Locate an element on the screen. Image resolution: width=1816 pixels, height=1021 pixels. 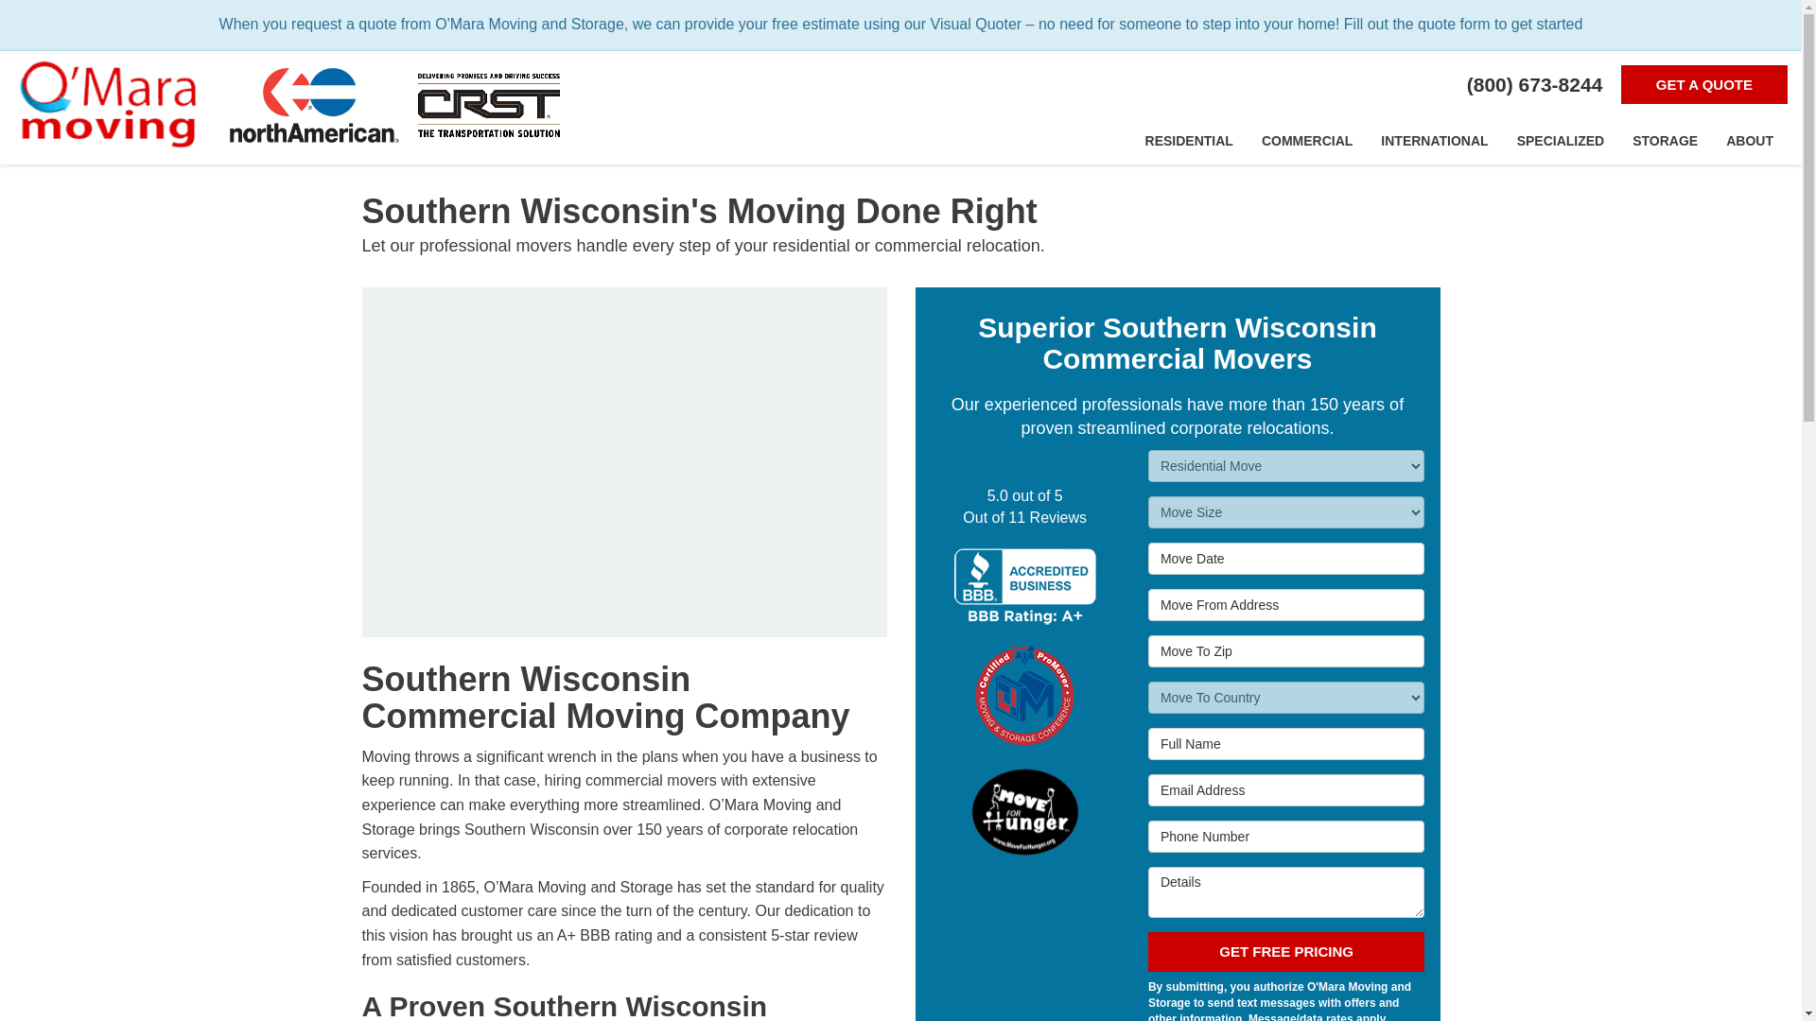
GET A QUOTE is located at coordinates (1704, 85).